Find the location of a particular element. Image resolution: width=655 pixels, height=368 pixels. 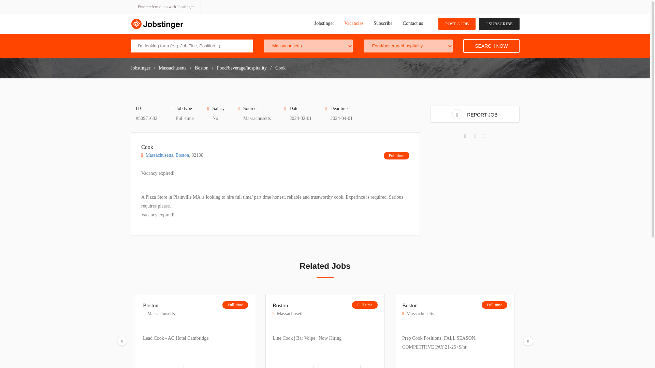

SEARCH NOW is located at coordinates (491, 46).